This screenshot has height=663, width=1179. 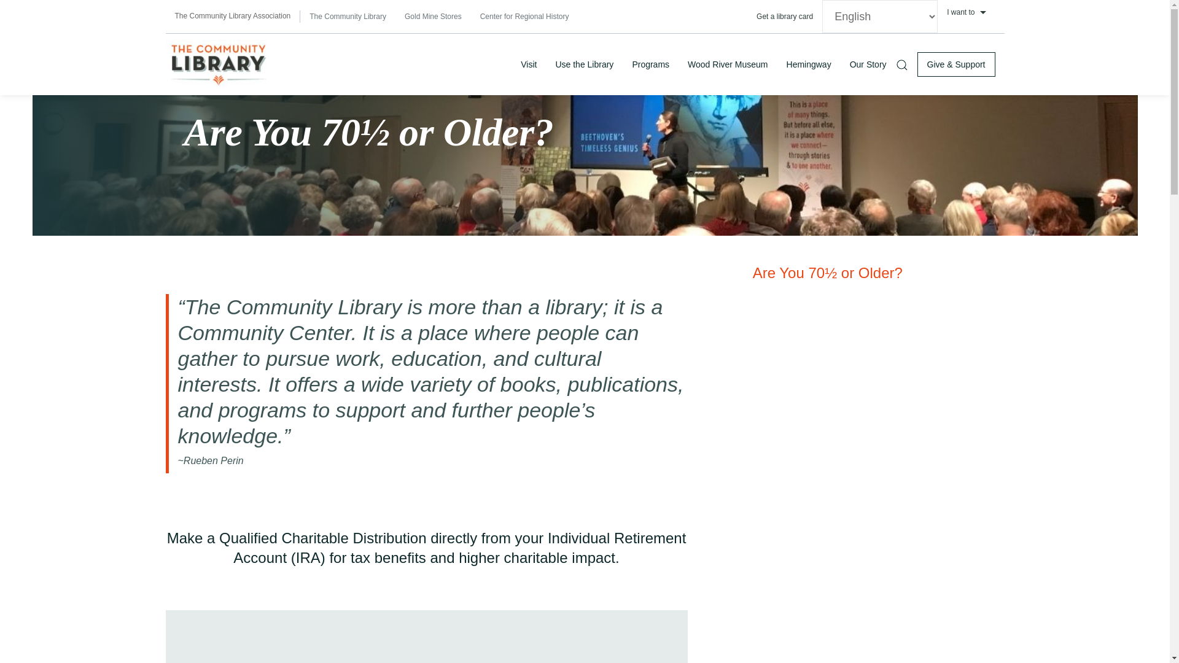 I want to click on Gold Mine Stores, so click(x=432, y=16).